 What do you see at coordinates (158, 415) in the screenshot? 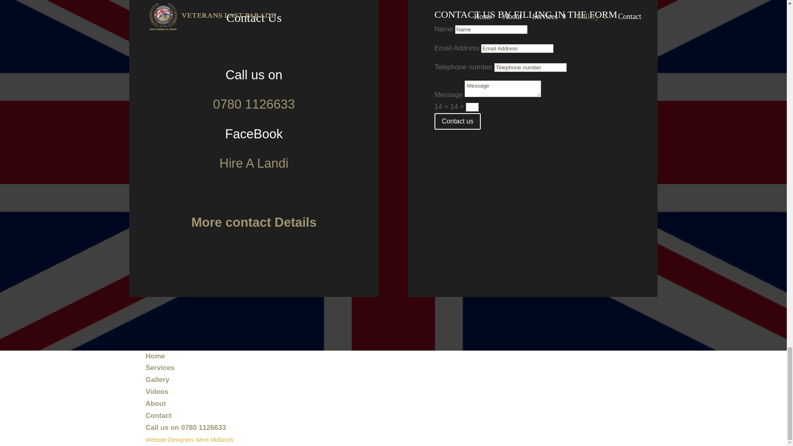
I see `Contact` at bounding box center [158, 415].